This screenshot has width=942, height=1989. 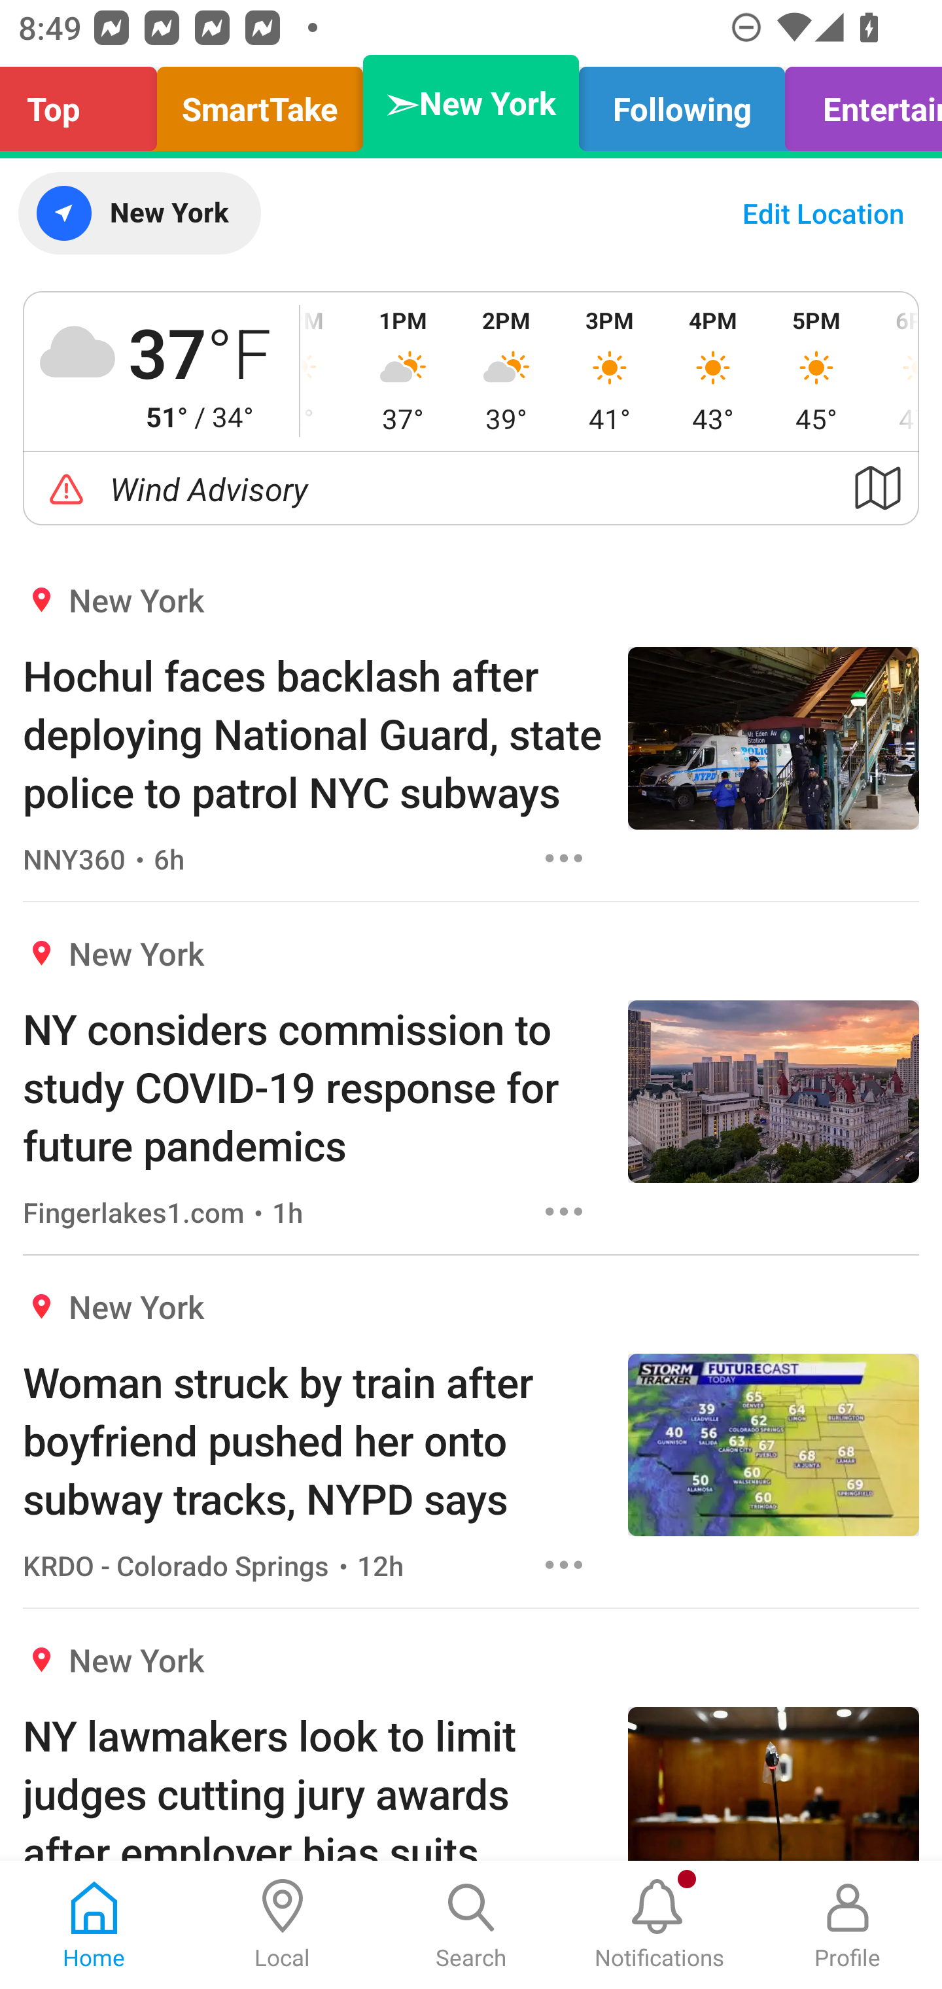 I want to click on New York, so click(x=139, y=213).